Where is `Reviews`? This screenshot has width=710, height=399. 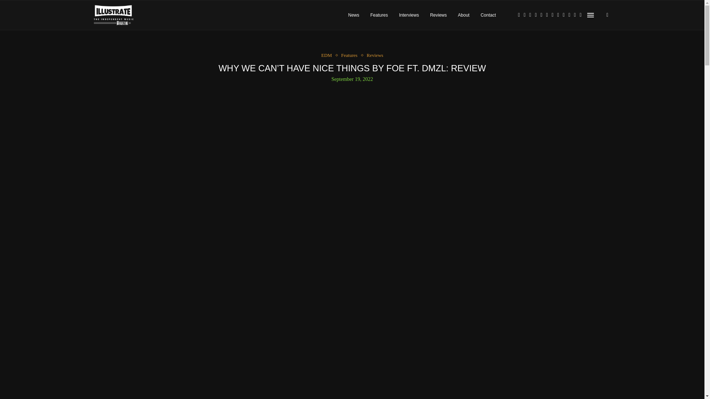 Reviews is located at coordinates (438, 15).